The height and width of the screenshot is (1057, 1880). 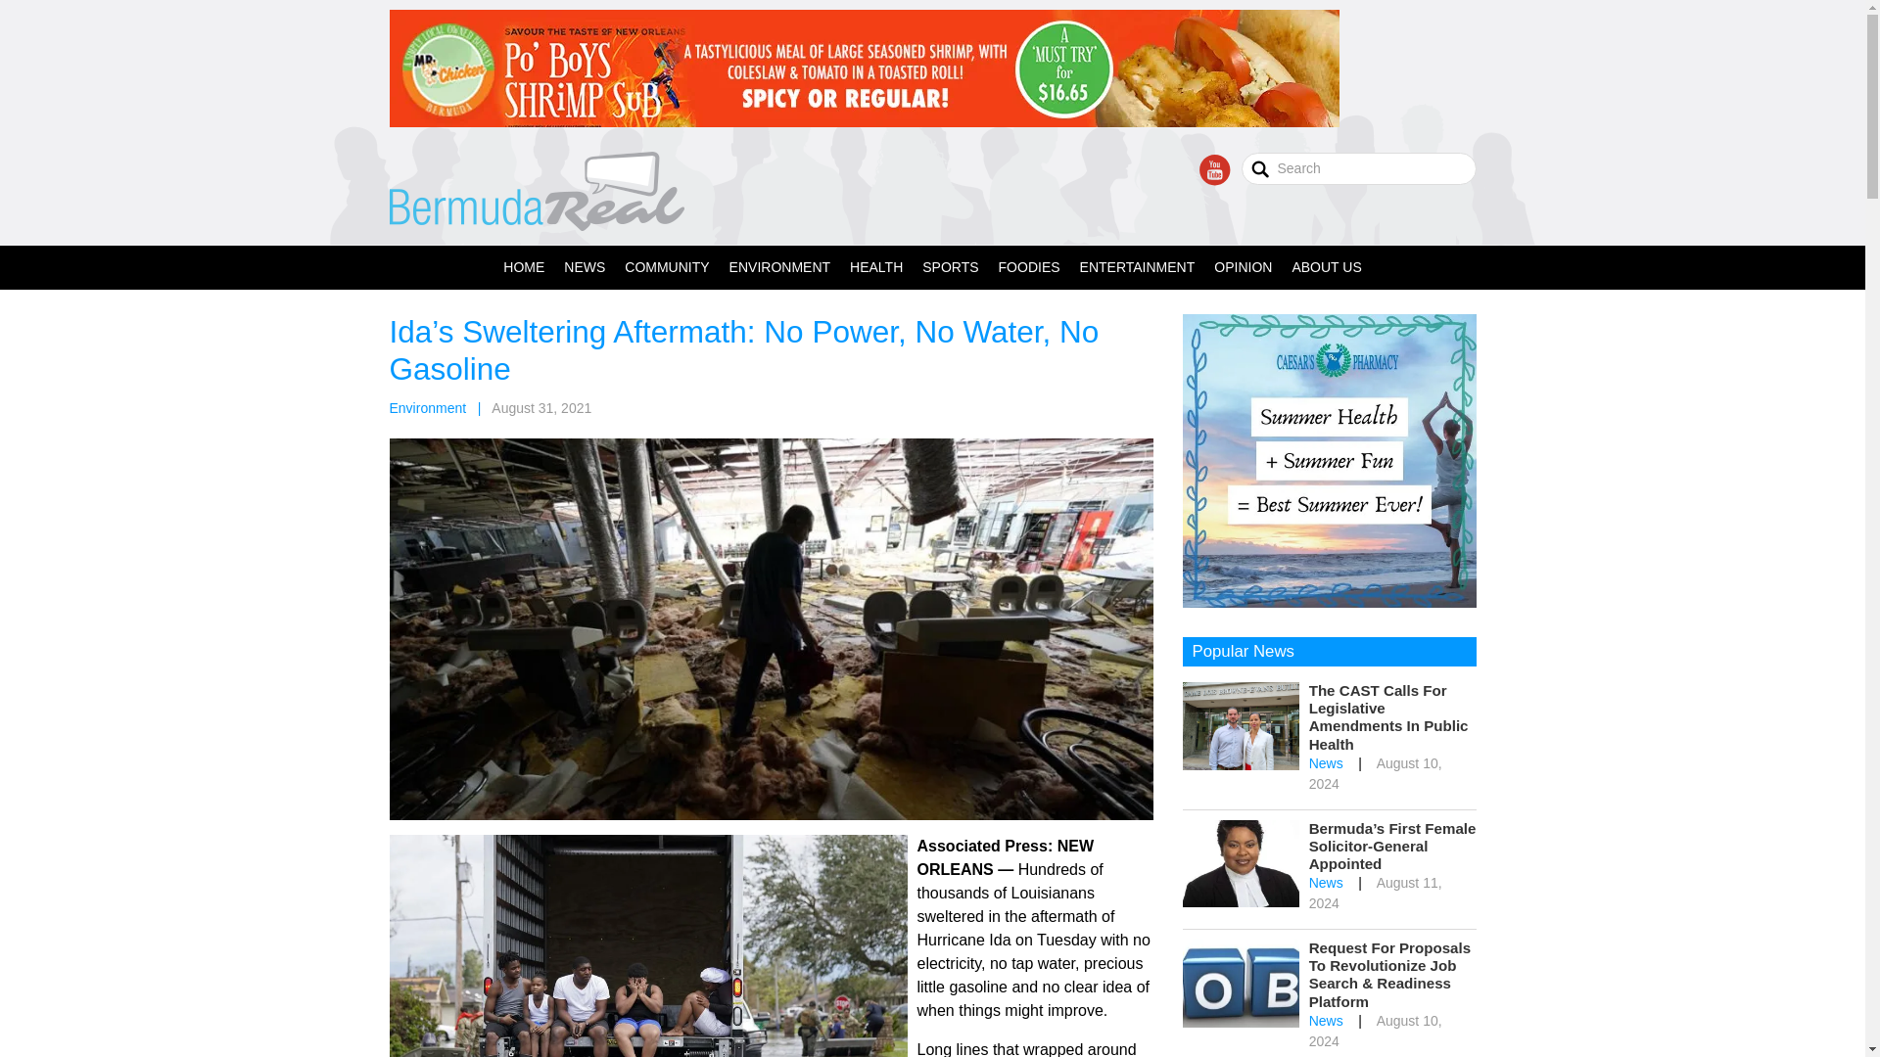 What do you see at coordinates (1137, 266) in the screenshot?
I see `ENTERTAINMENT` at bounding box center [1137, 266].